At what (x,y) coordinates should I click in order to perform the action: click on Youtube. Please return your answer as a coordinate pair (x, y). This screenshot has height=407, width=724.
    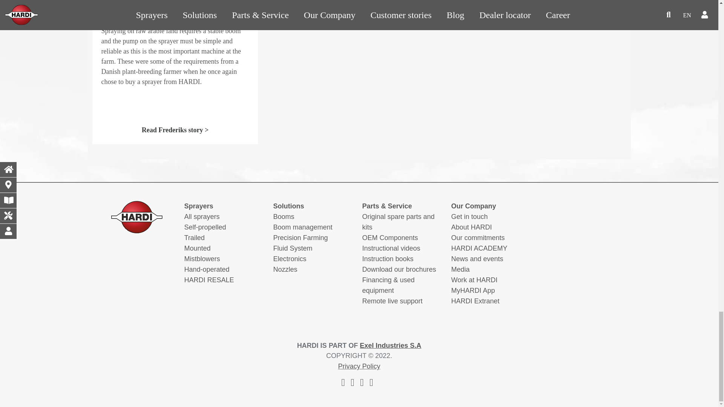
    Looking at the image, I should click on (362, 383).